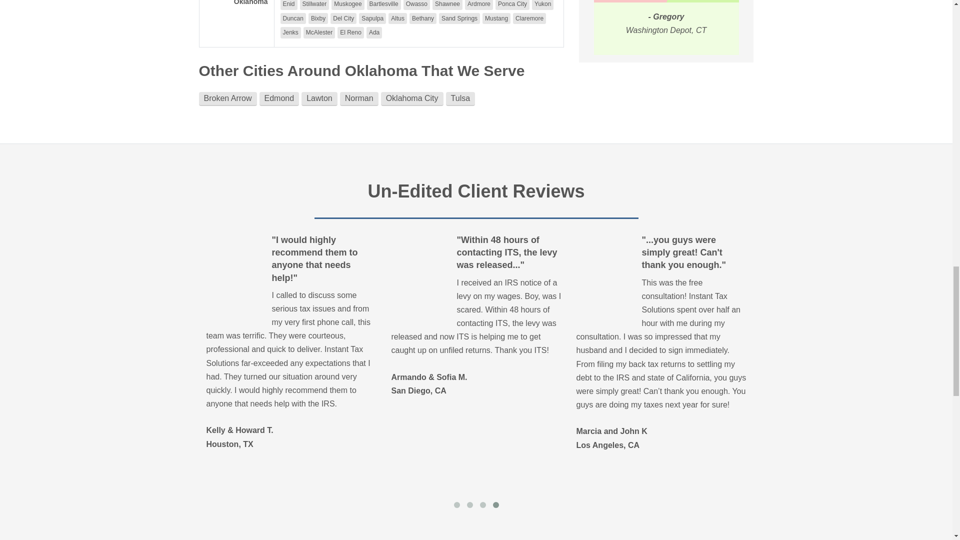 The width and height of the screenshot is (960, 540). What do you see at coordinates (228, 98) in the screenshot?
I see `Broken Arrow` at bounding box center [228, 98].